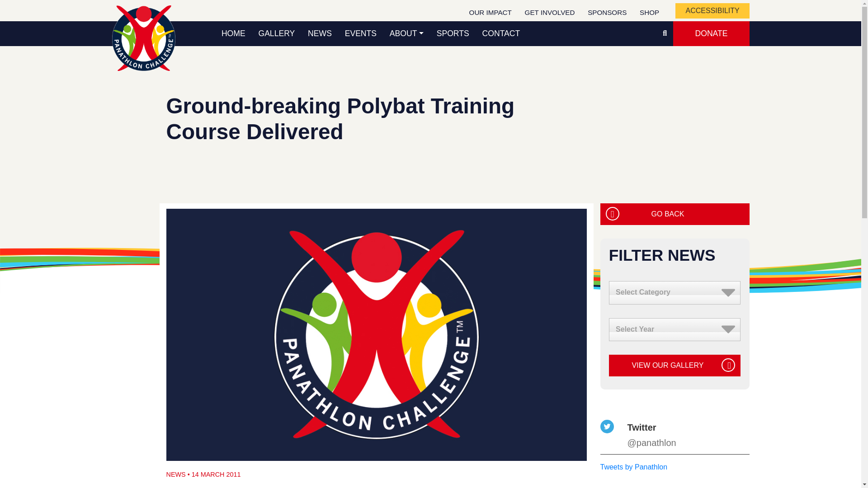  I want to click on GET INVOLVED, so click(550, 13).